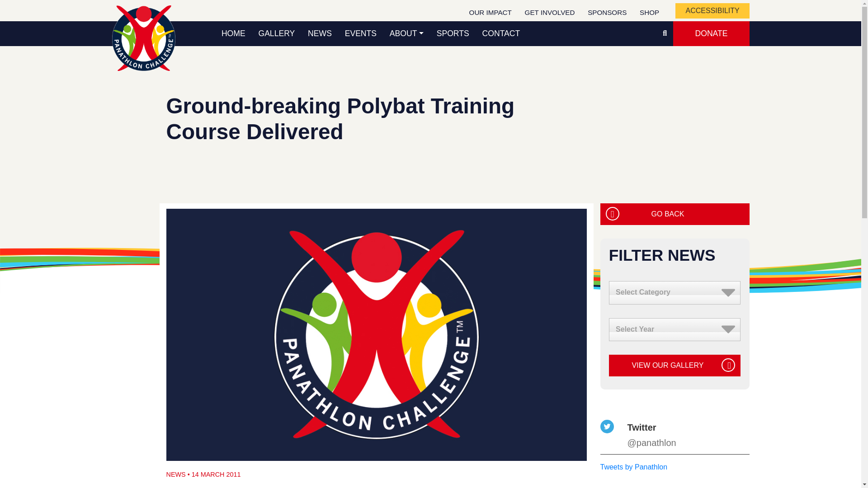  I want to click on GET INVOLVED, so click(550, 13).